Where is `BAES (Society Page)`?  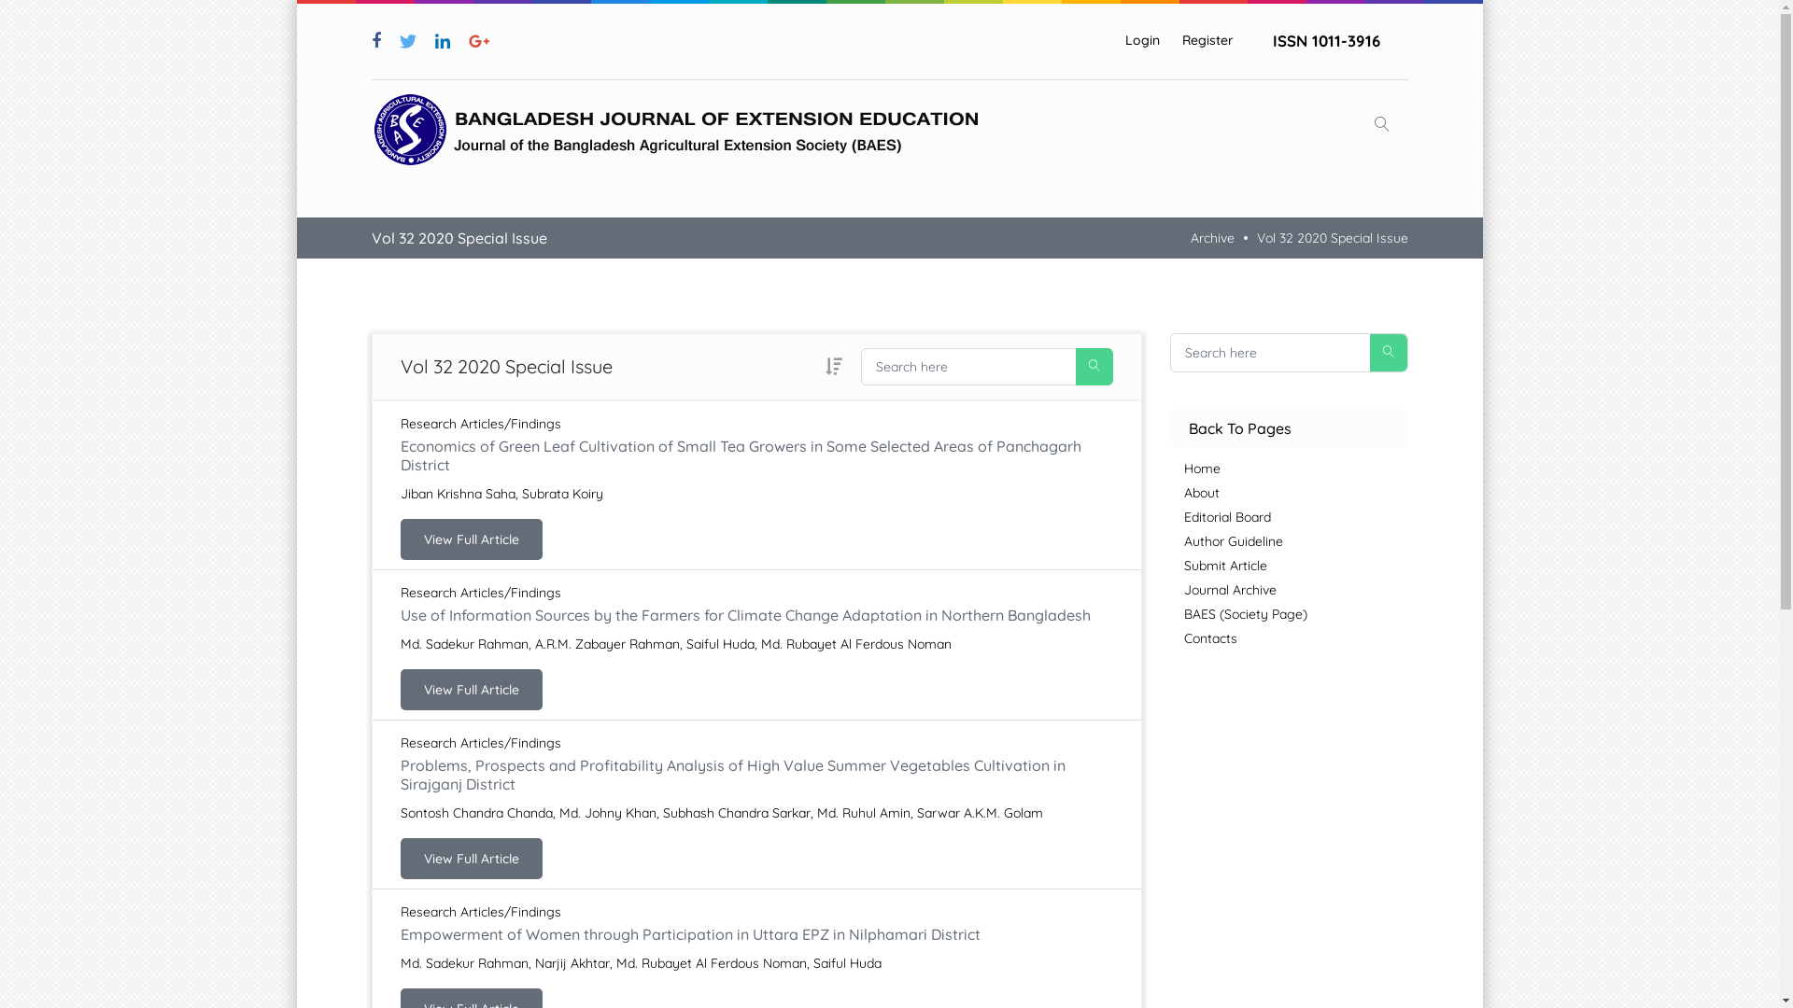 BAES (Society Page) is located at coordinates (1296, 614).